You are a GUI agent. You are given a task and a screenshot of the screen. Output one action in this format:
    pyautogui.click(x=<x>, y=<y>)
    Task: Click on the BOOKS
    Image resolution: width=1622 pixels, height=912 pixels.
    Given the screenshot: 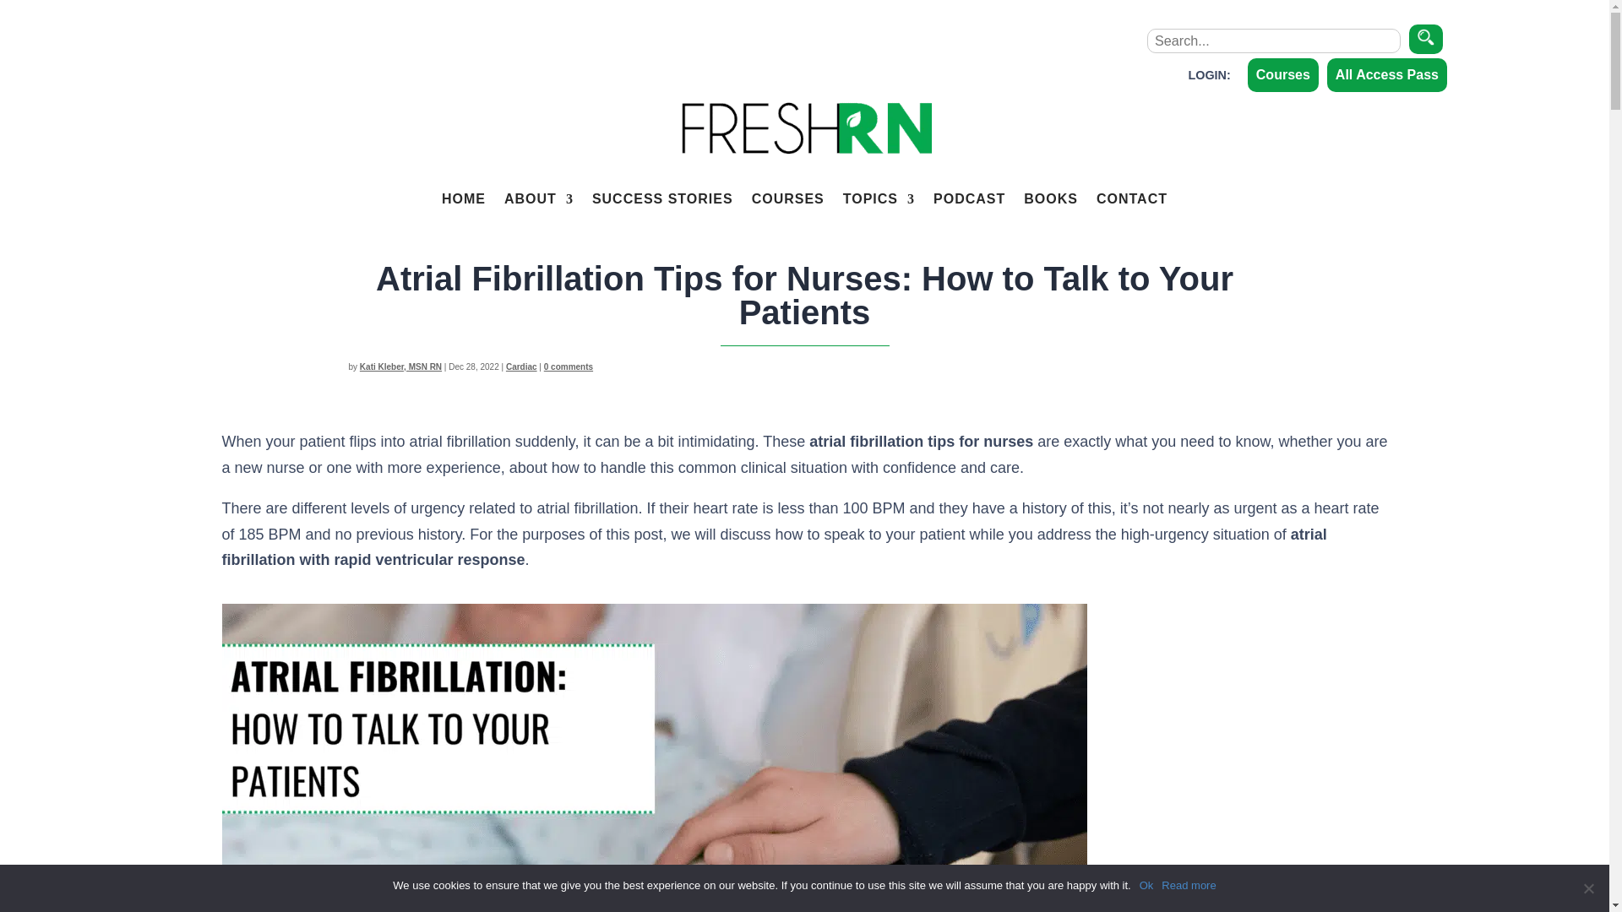 What is the action you would take?
    pyautogui.click(x=1051, y=199)
    